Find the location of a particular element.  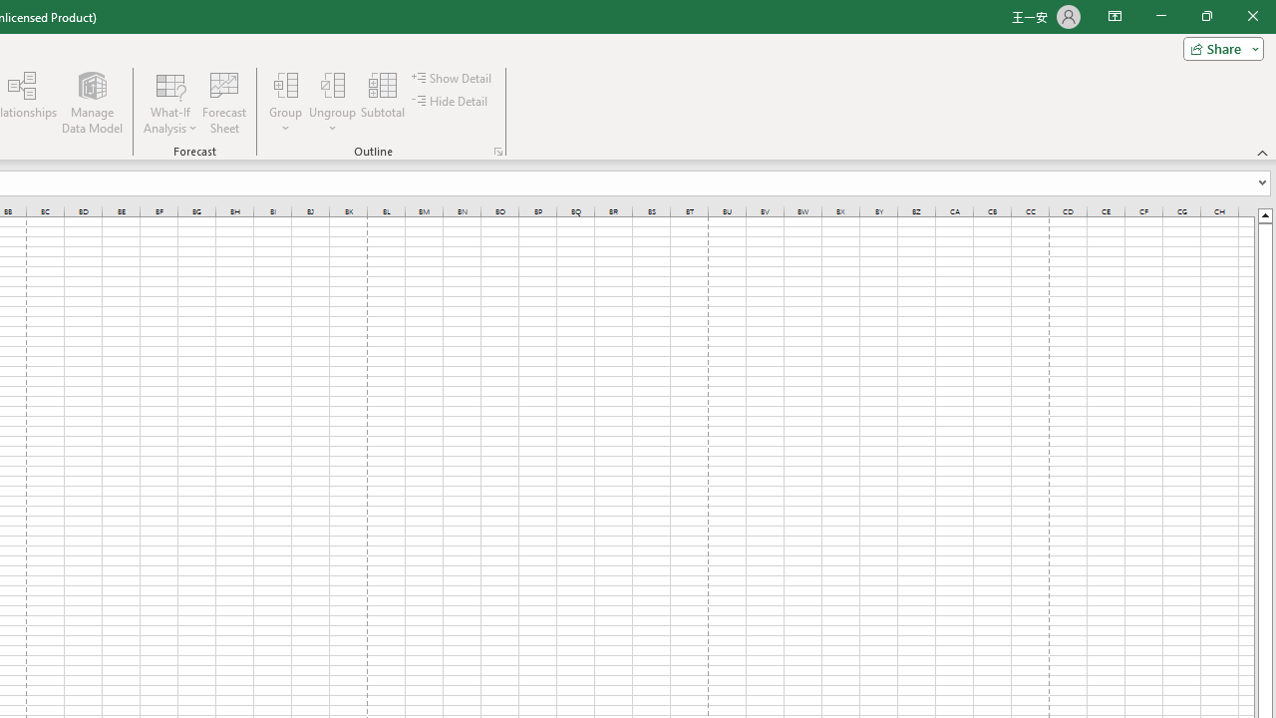

Collapse the Ribbon is located at coordinates (1263, 152).